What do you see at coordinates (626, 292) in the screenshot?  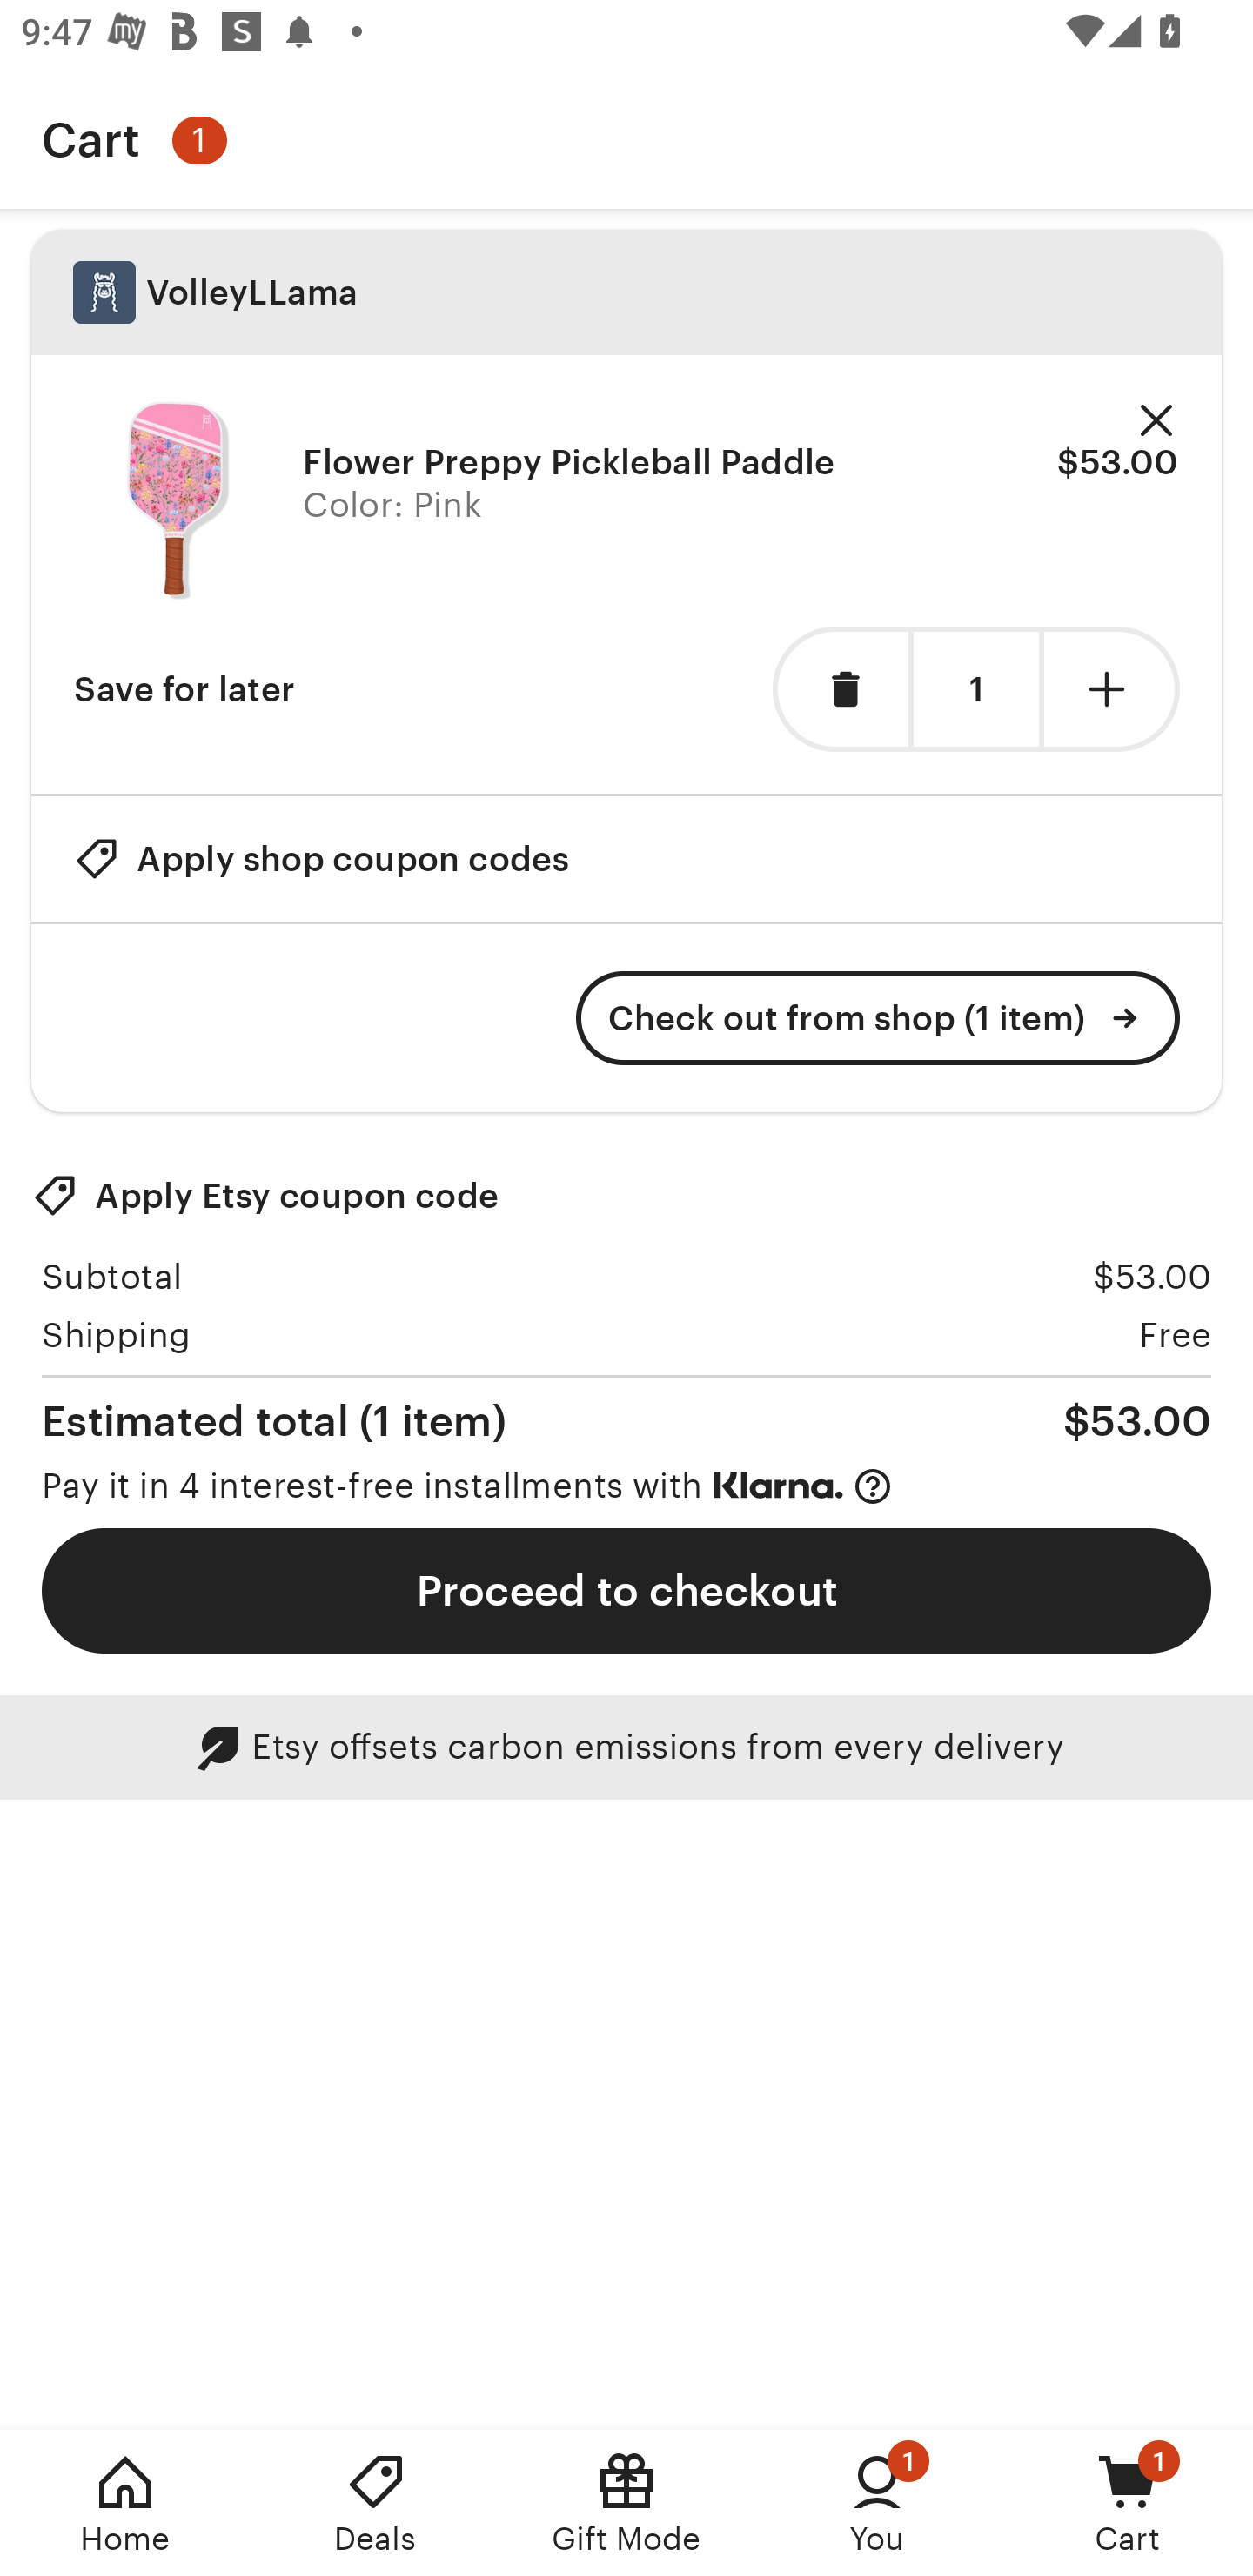 I see `VolleyLLama` at bounding box center [626, 292].